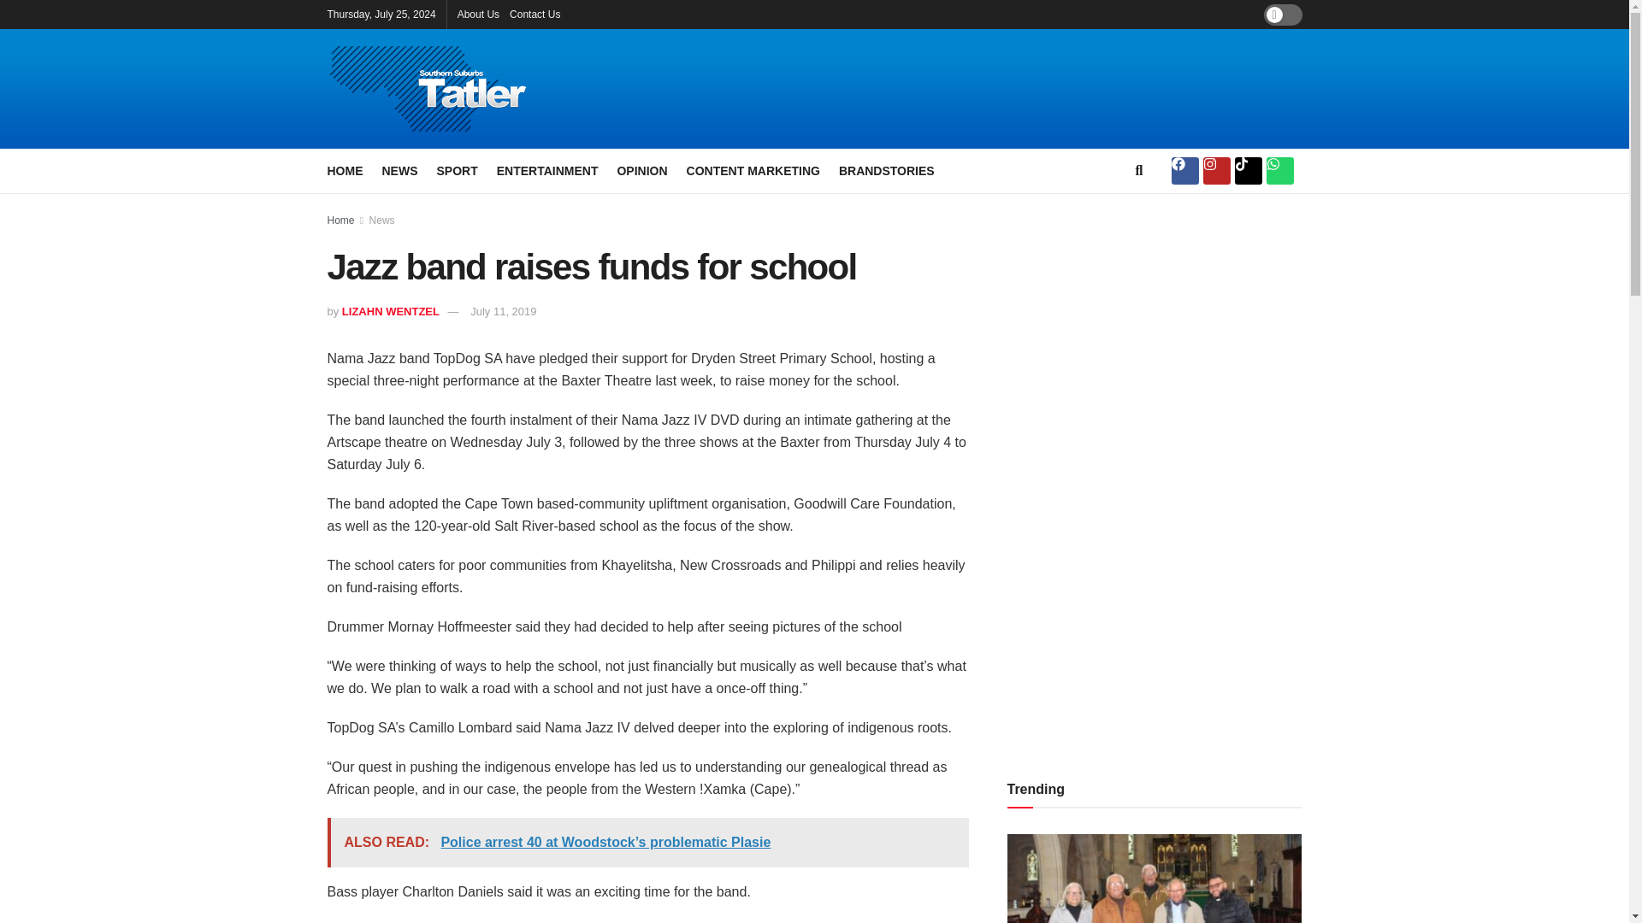 The height and width of the screenshot is (923, 1642). I want to click on BRANDSTORIES, so click(886, 170).